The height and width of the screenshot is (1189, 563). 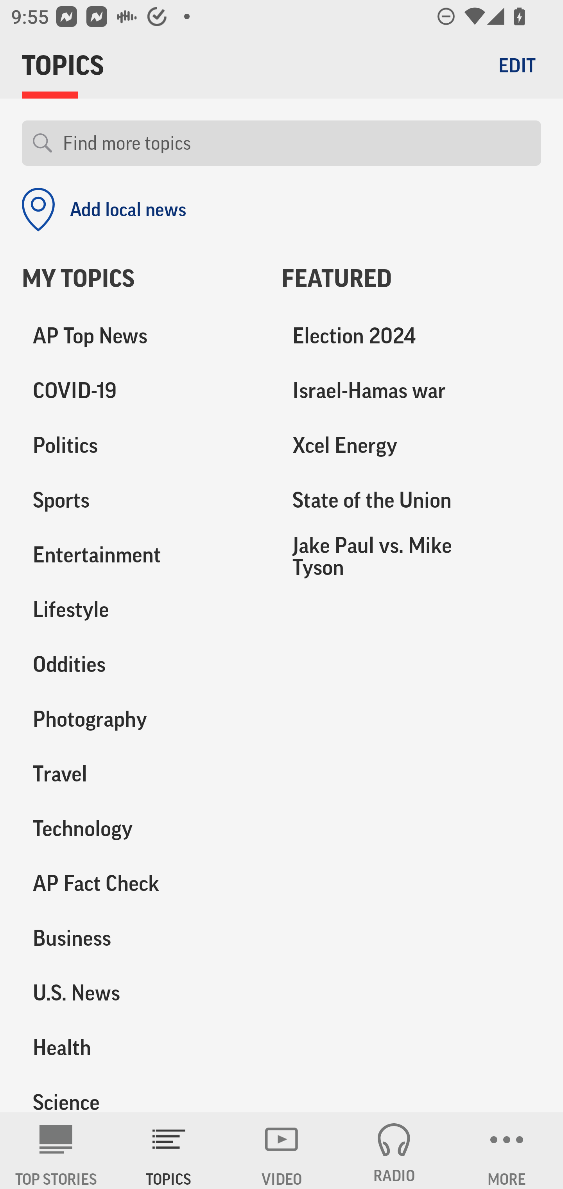 I want to click on RADIO, so click(x=394, y=1151).